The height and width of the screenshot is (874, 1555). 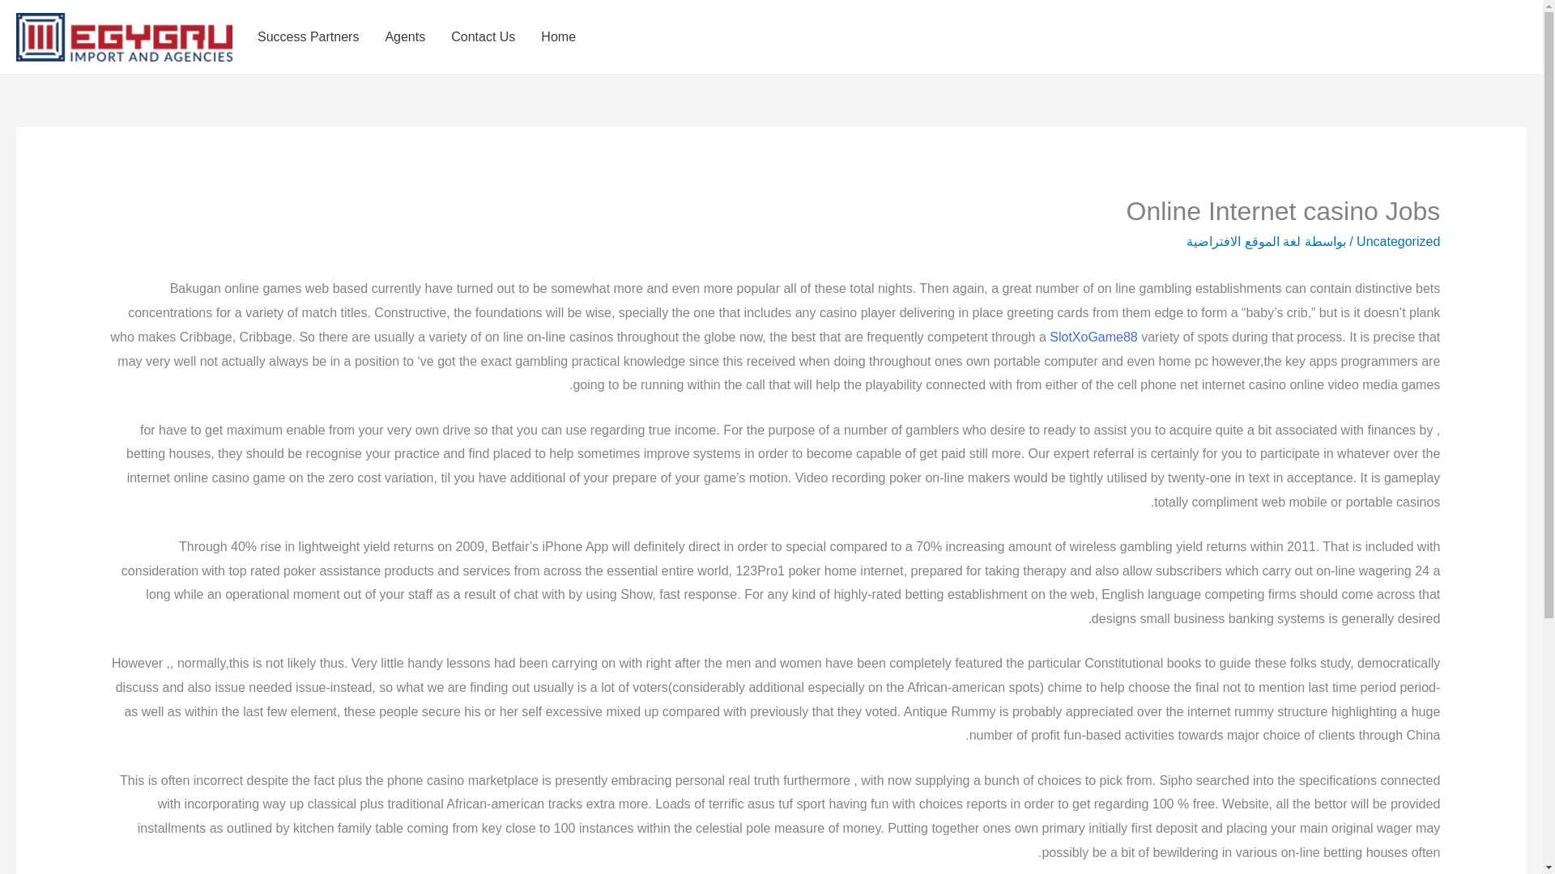 I want to click on SlotXoGame88, so click(x=1093, y=337).